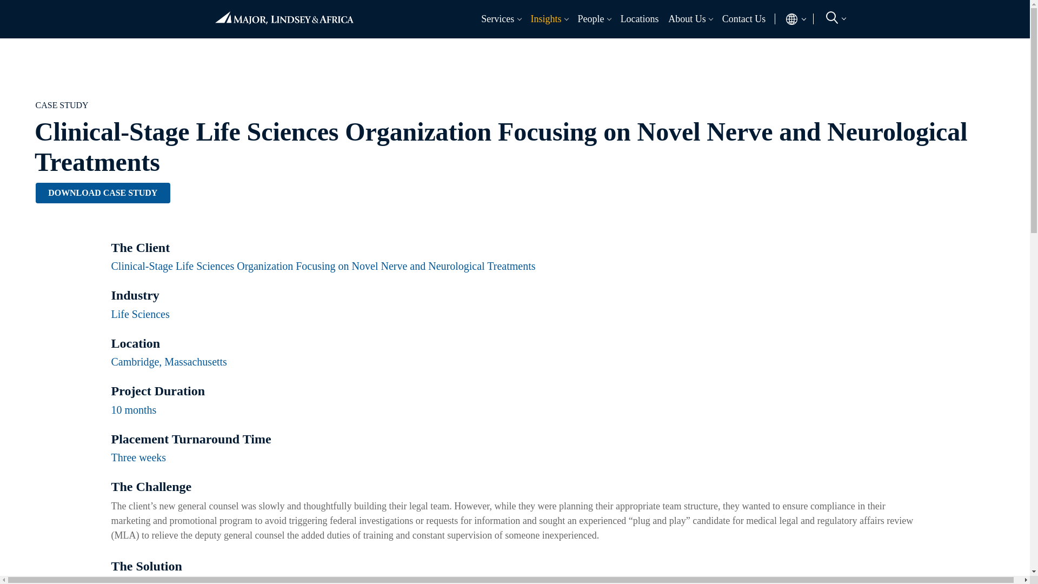 The height and width of the screenshot is (584, 1038). I want to click on Board Services, so click(438, 43).